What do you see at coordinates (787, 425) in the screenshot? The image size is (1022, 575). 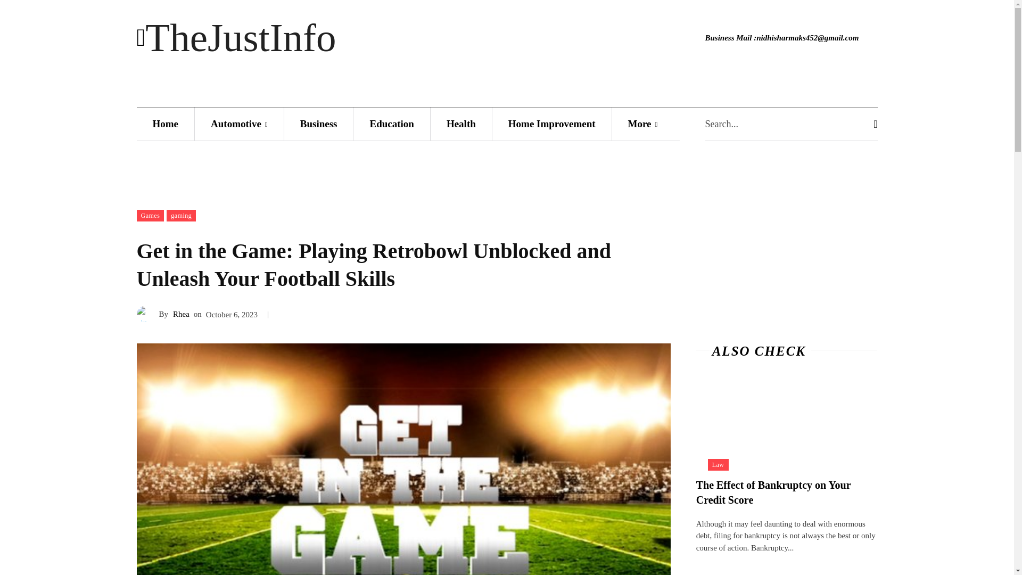 I see `The Effect of Bankruptcy on Your Credit Score` at bounding box center [787, 425].